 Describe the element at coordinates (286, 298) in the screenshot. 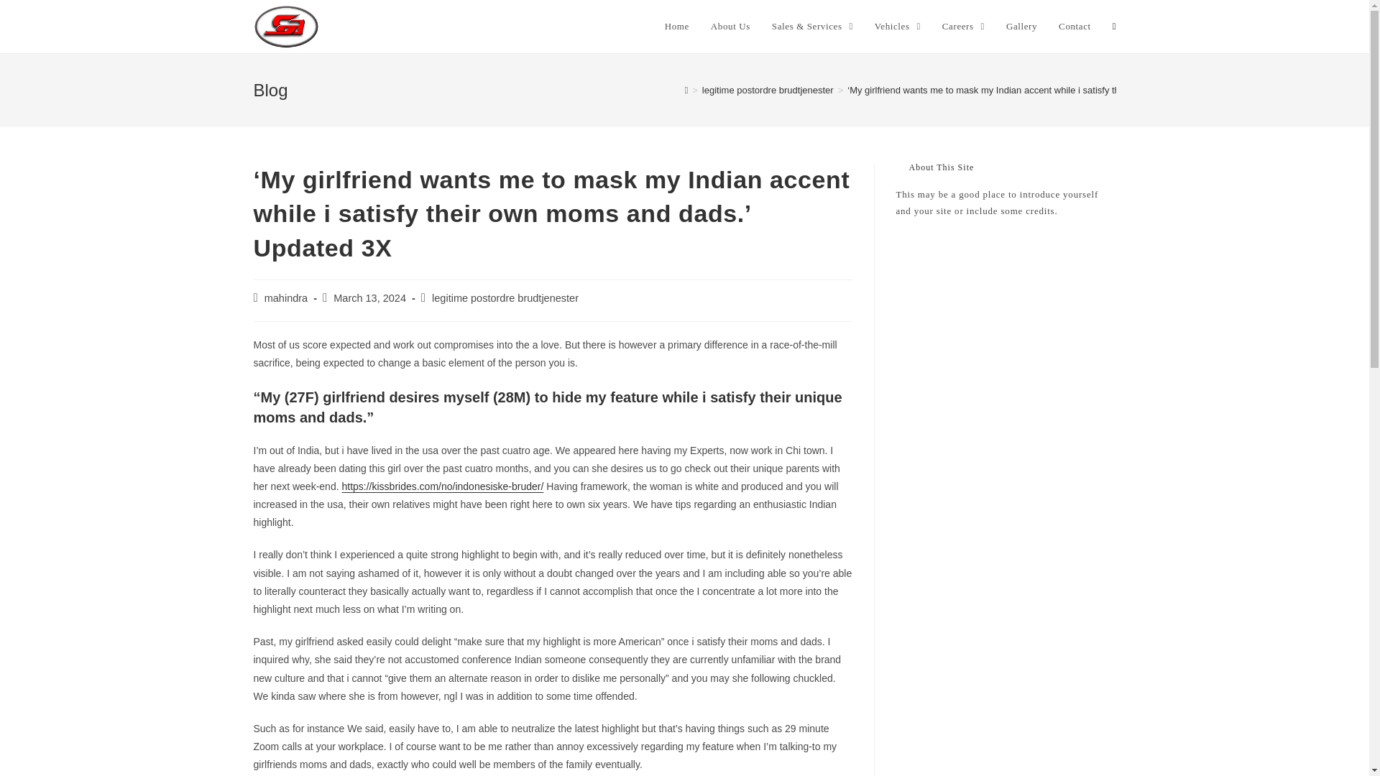

I see `mahindra` at that location.